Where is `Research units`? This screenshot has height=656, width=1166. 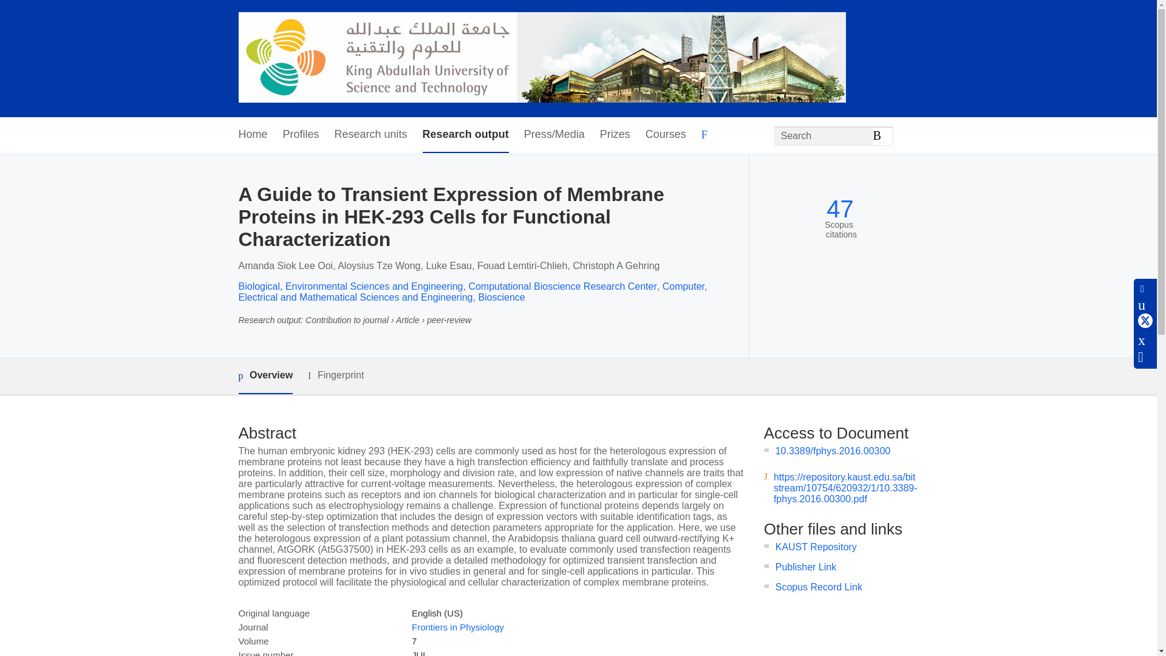
Research units is located at coordinates (370, 135).